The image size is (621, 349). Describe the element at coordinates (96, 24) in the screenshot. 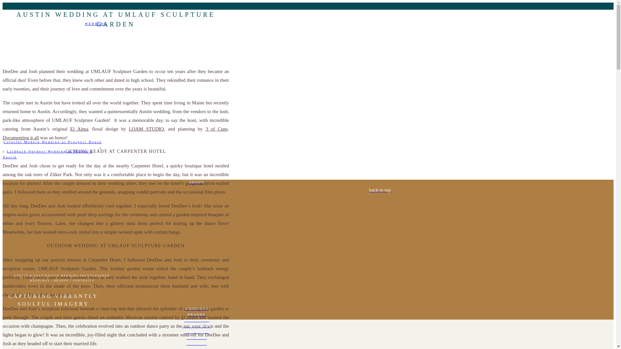

I see `WEDDING` at that location.